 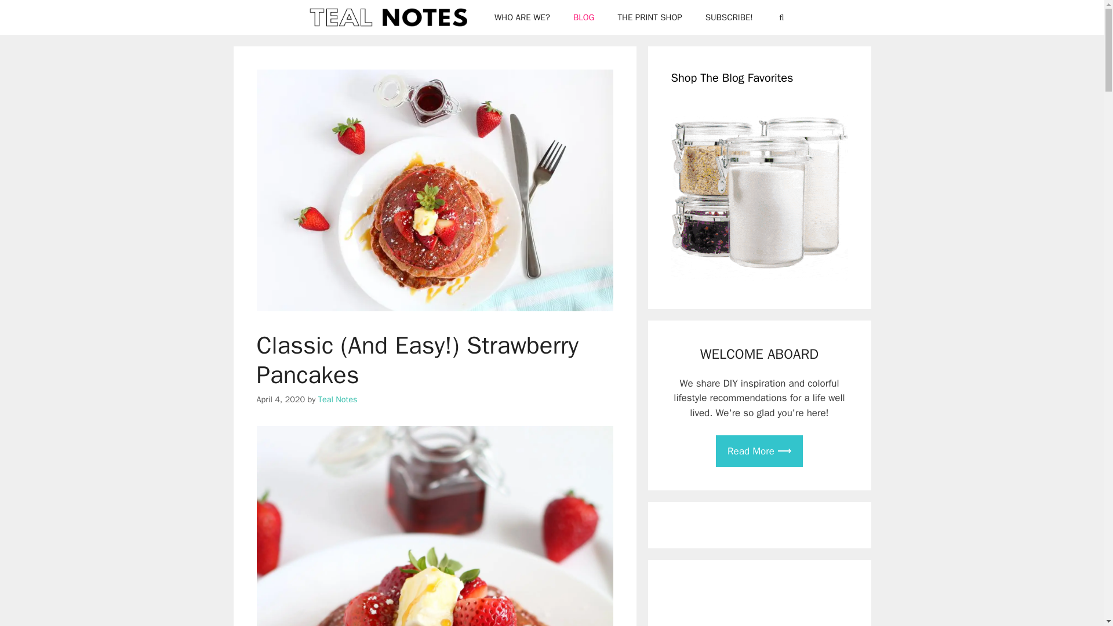 What do you see at coordinates (650, 17) in the screenshot?
I see `THE PRINT SHOP` at bounding box center [650, 17].